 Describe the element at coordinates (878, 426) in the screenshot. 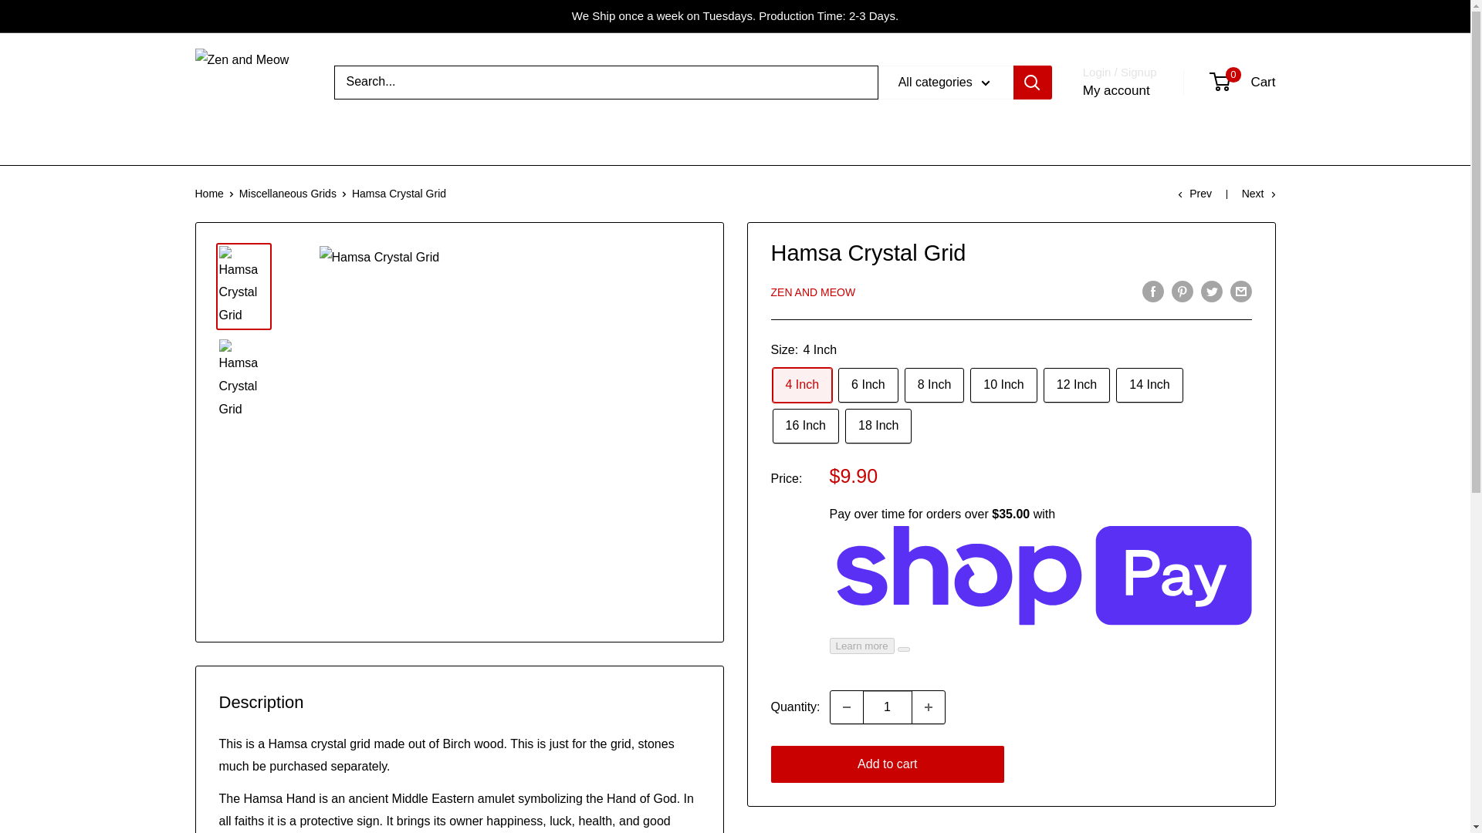

I see `18 Inch` at that location.